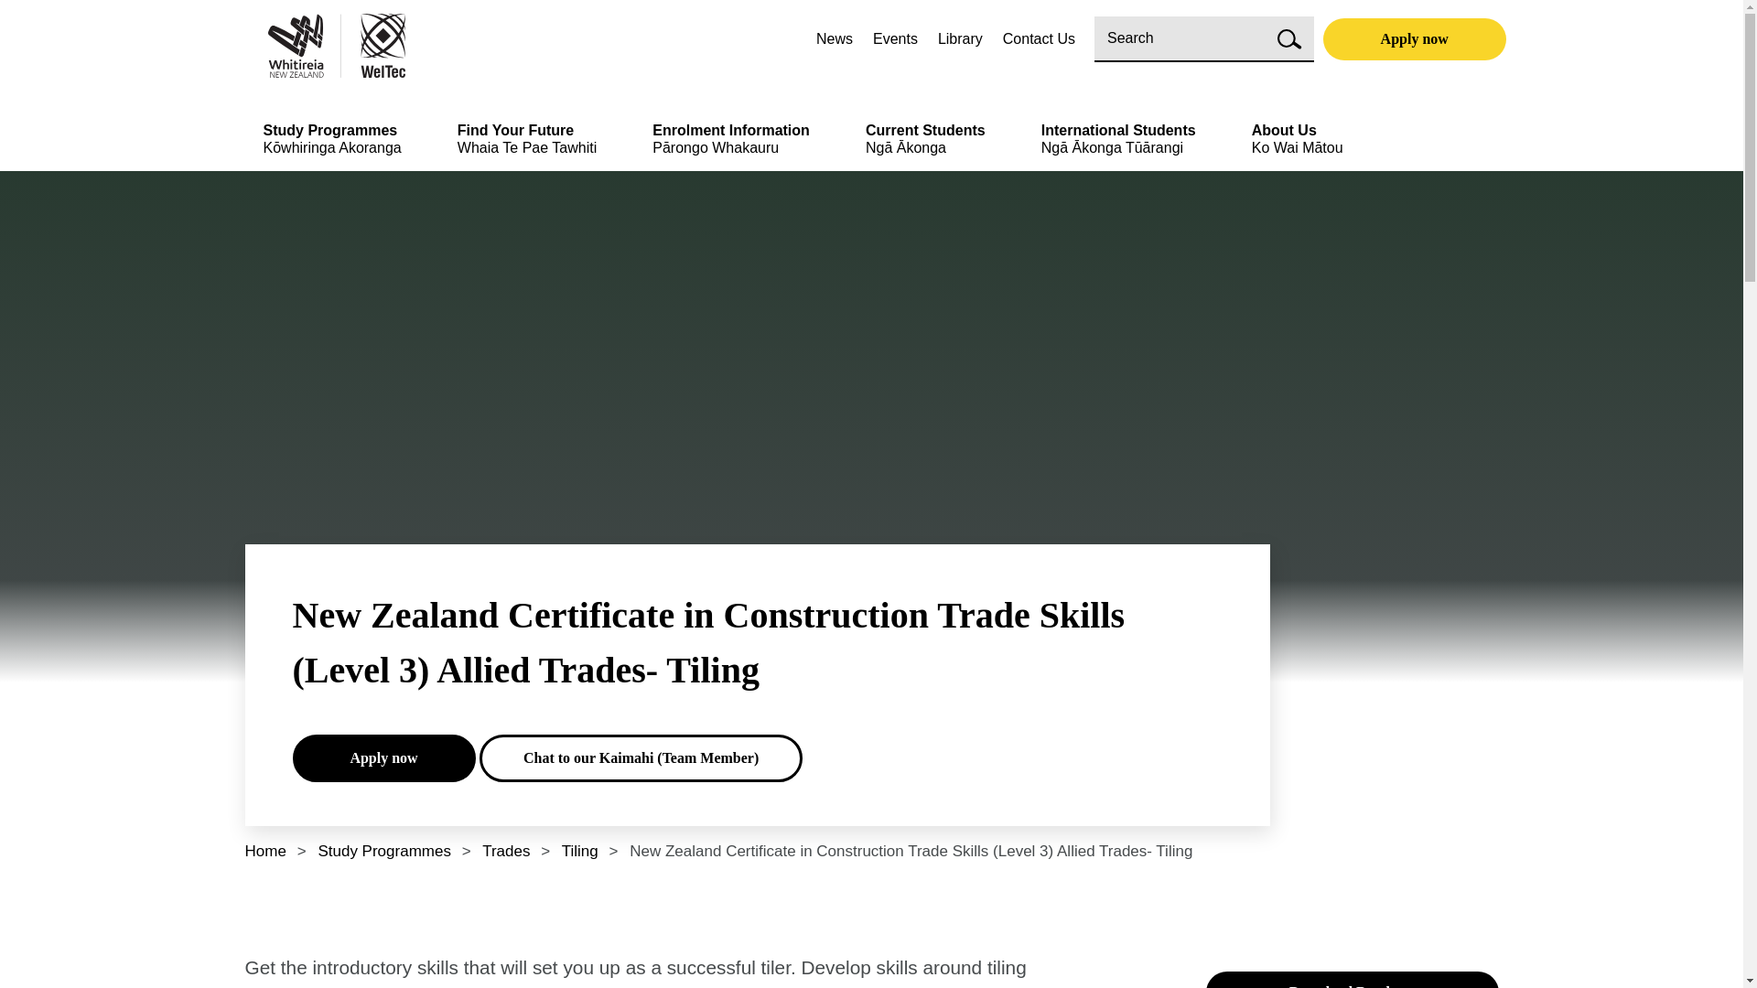 The width and height of the screenshot is (1757, 988). Describe the element at coordinates (384, 851) in the screenshot. I see `Study Programmes` at that location.